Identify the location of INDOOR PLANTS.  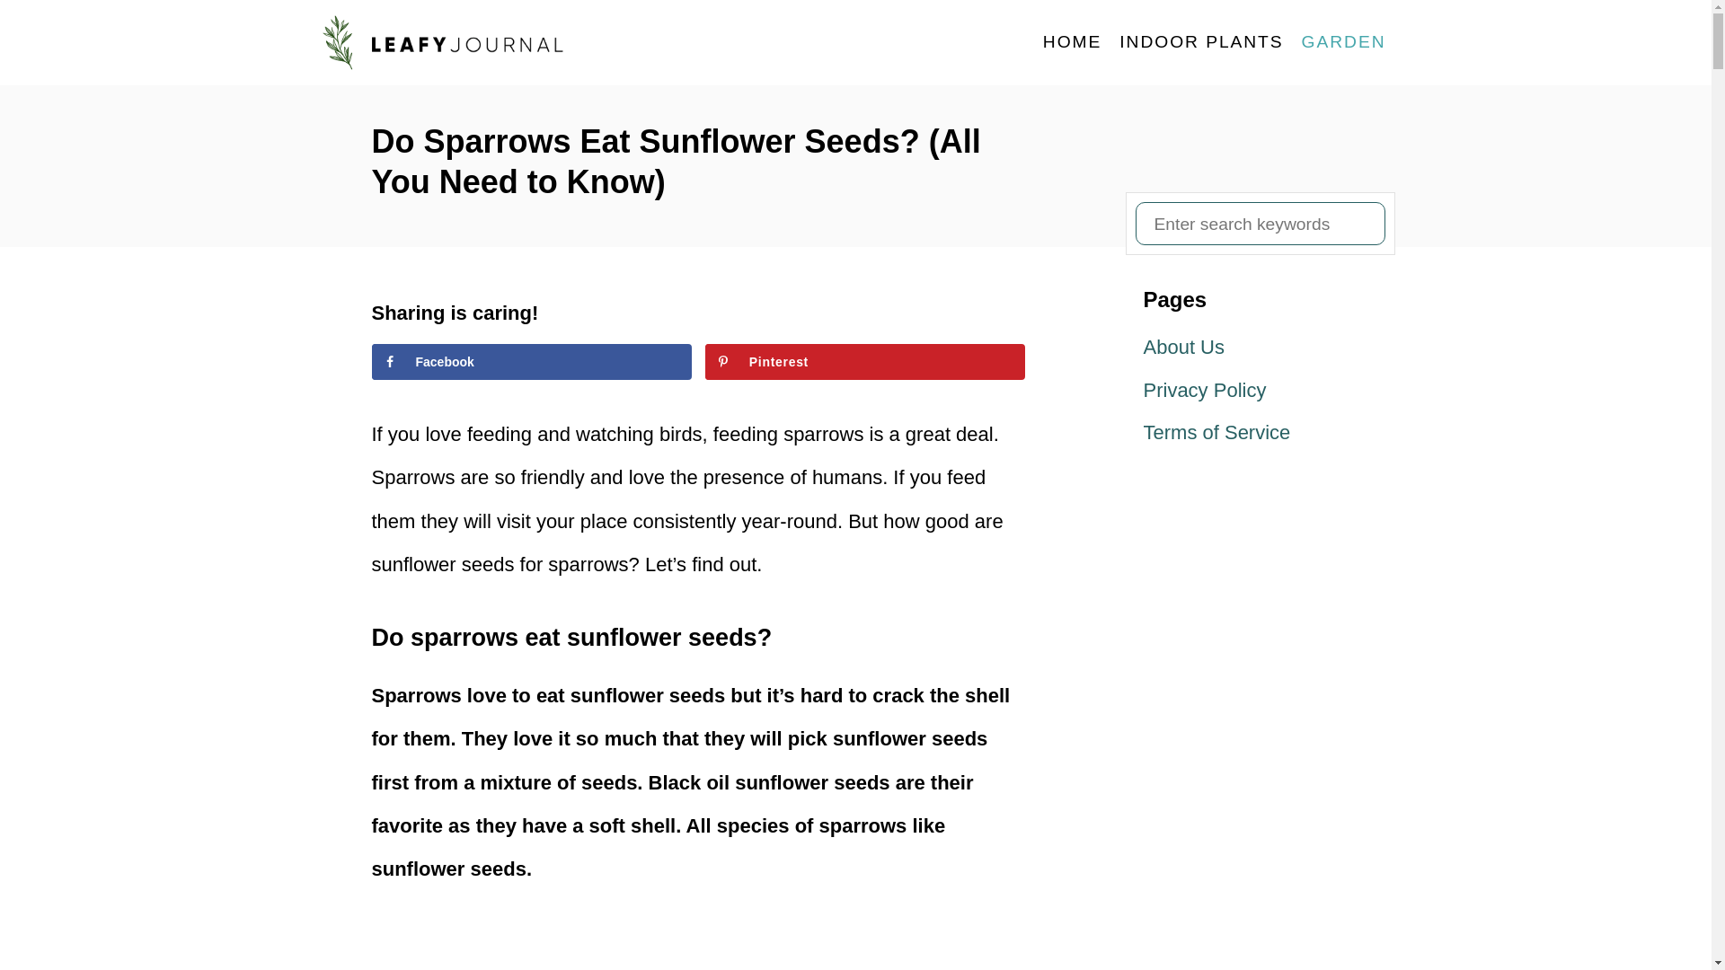
(1201, 41).